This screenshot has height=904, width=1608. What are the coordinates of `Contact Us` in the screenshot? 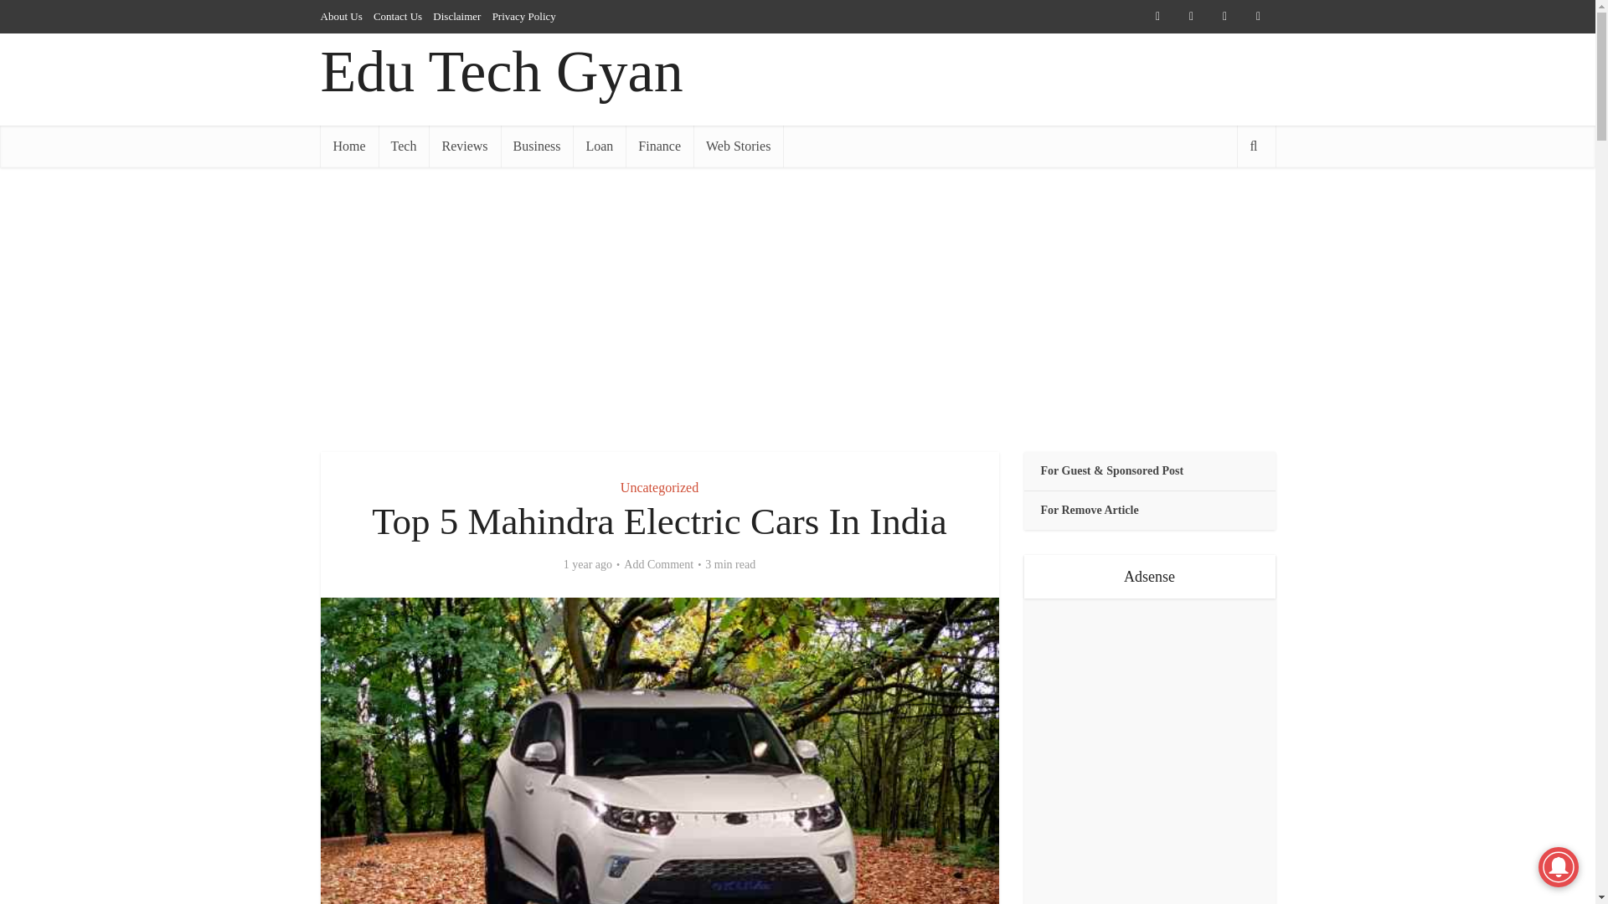 It's located at (397, 16).